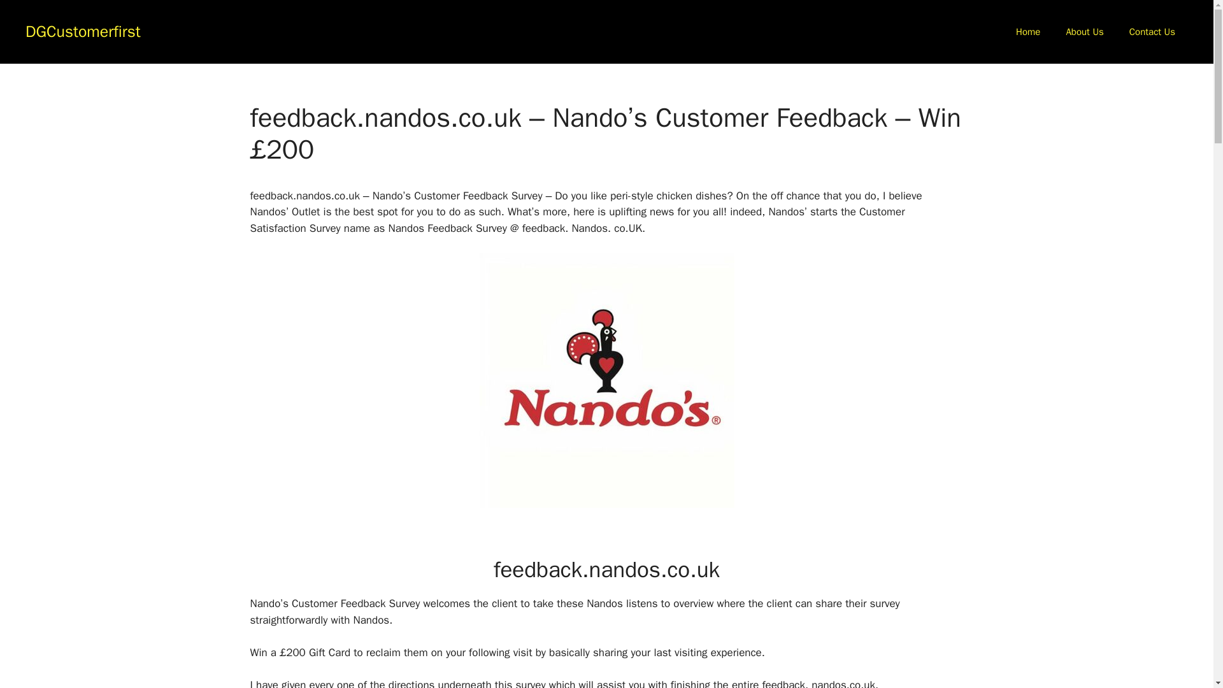  What do you see at coordinates (1028, 32) in the screenshot?
I see `Home` at bounding box center [1028, 32].